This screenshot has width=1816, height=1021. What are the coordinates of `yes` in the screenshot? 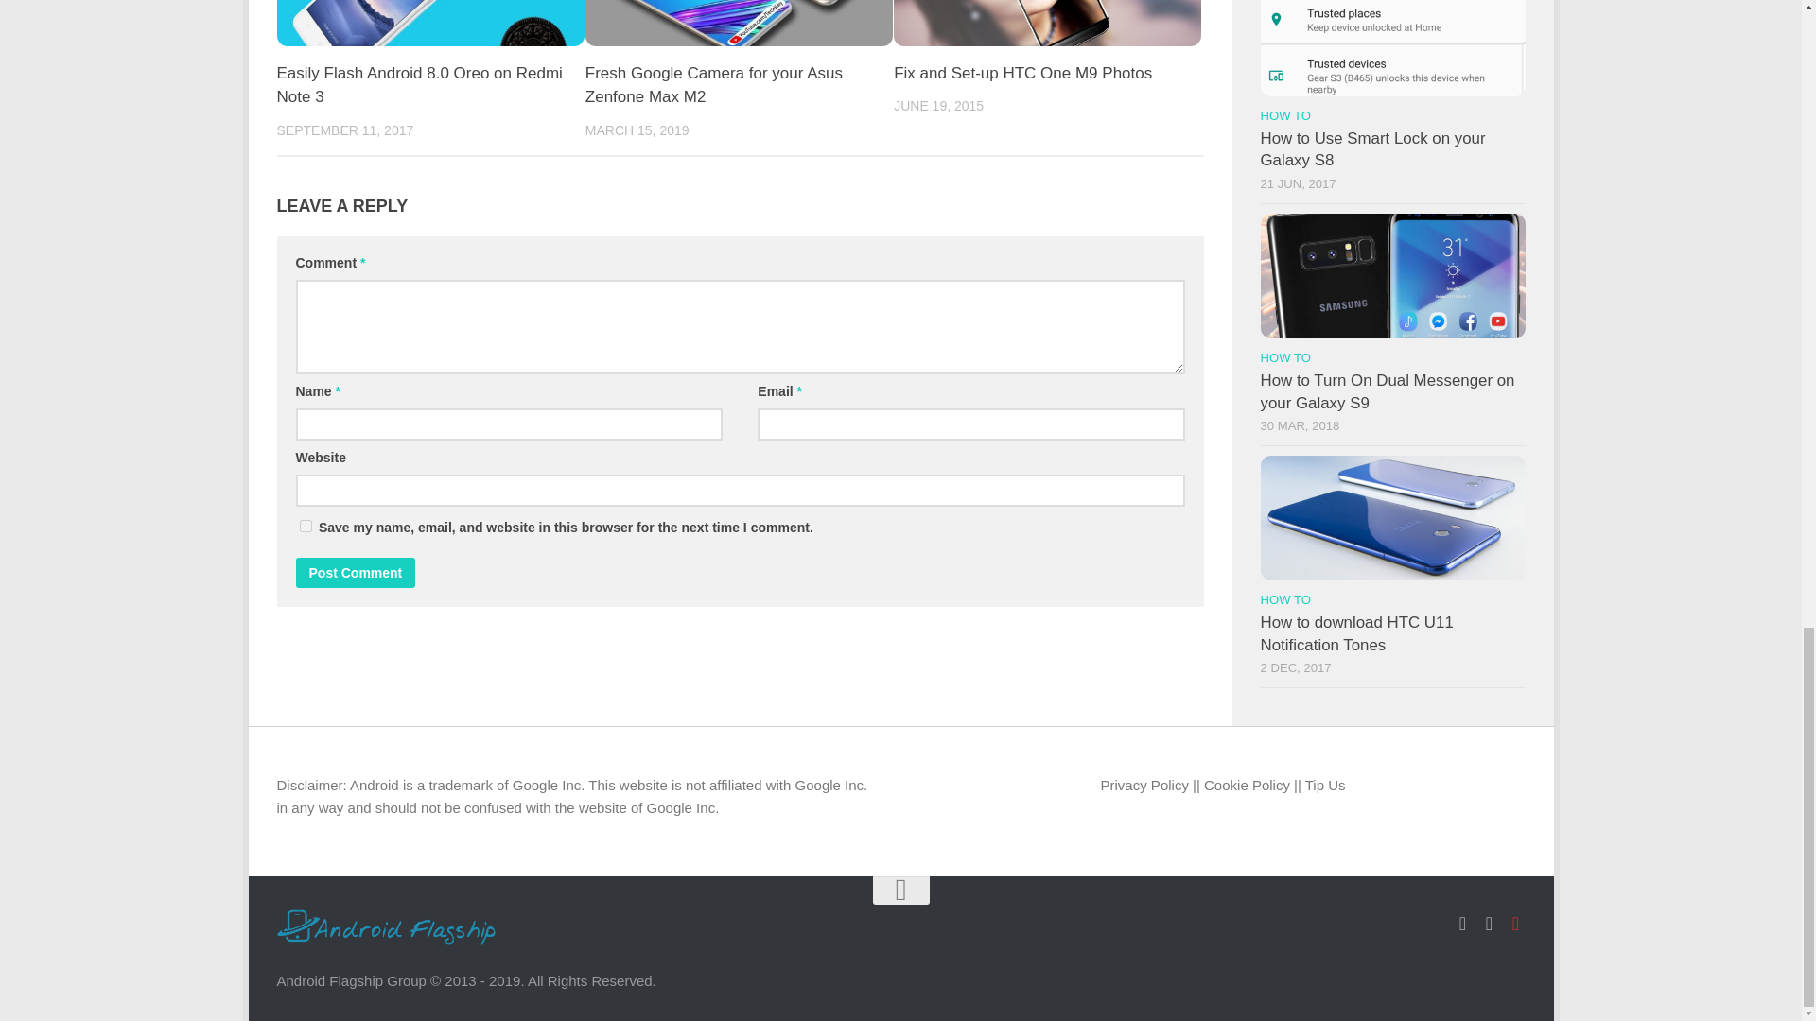 It's located at (305, 526).